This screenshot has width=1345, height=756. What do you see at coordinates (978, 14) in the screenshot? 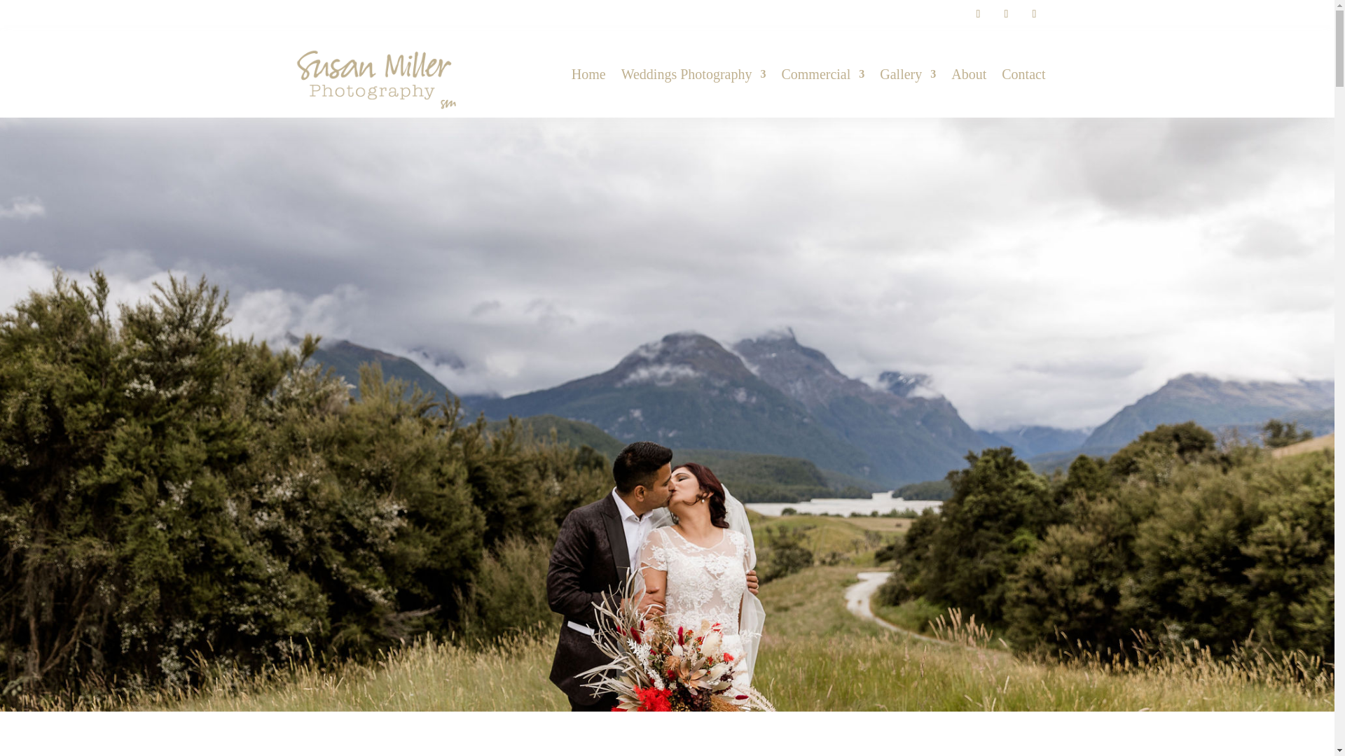
I see `Follow on Facebook` at bounding box center [978, 14].